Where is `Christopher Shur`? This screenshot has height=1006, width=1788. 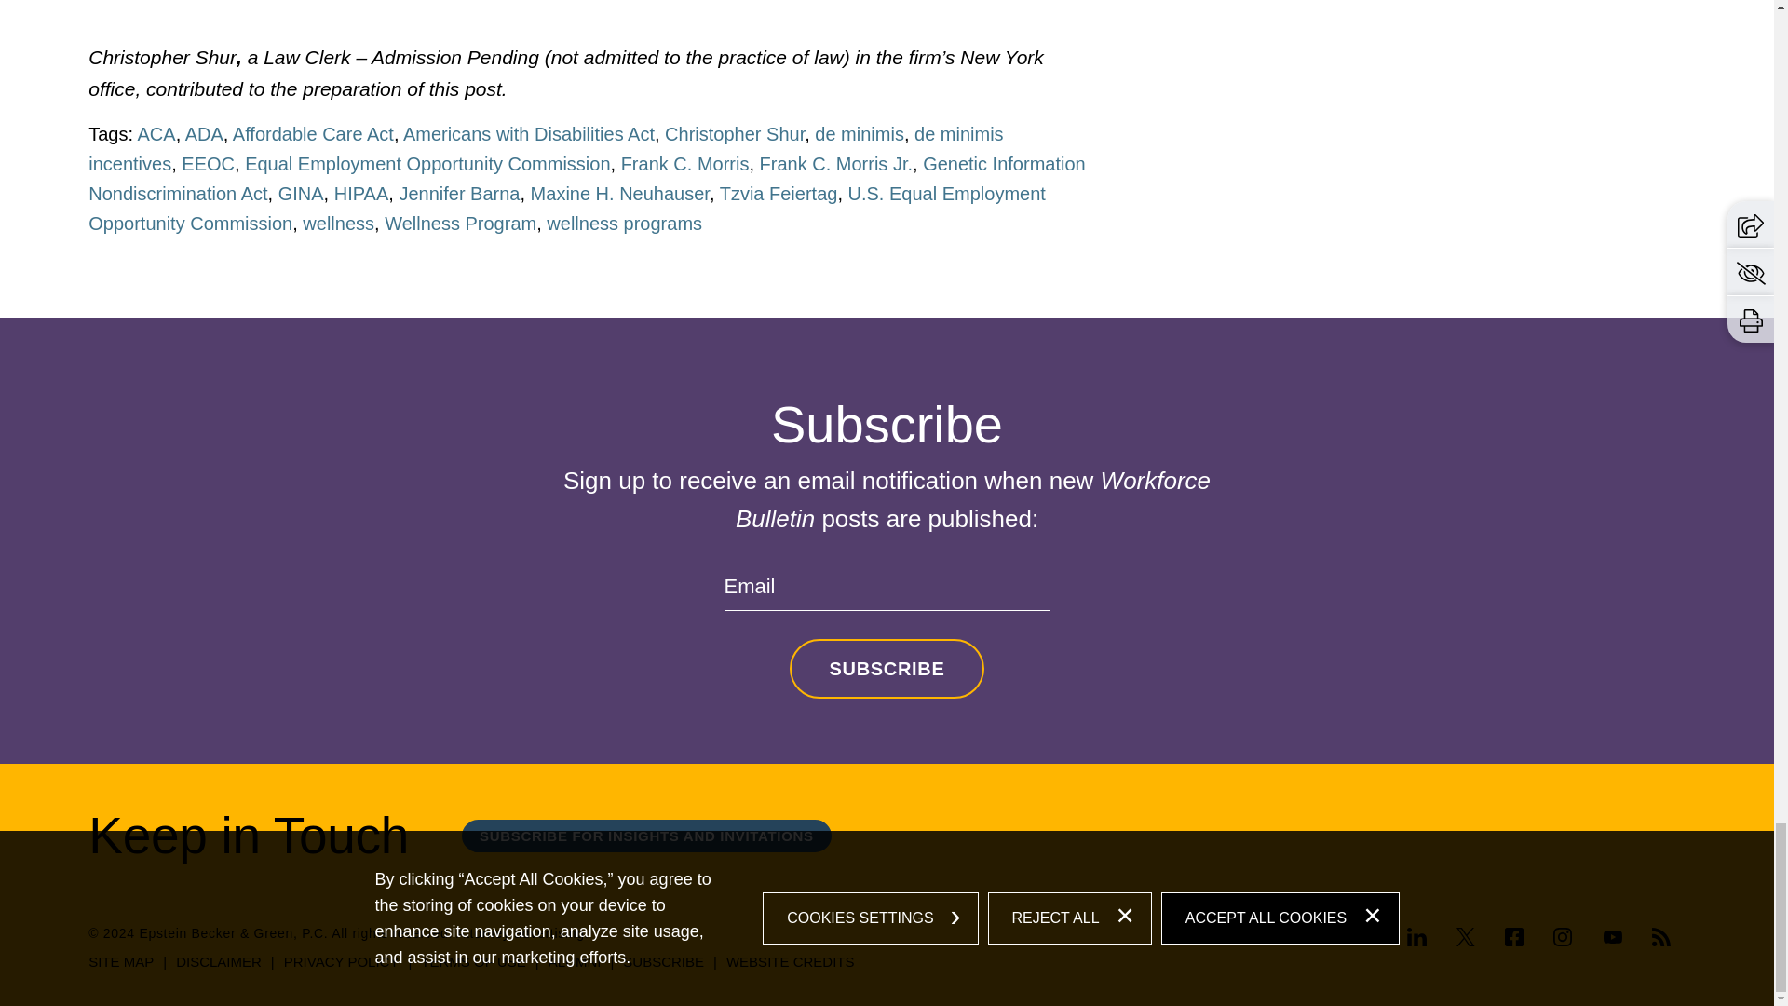 Christopher Shur is located at coordinates (735, 134).